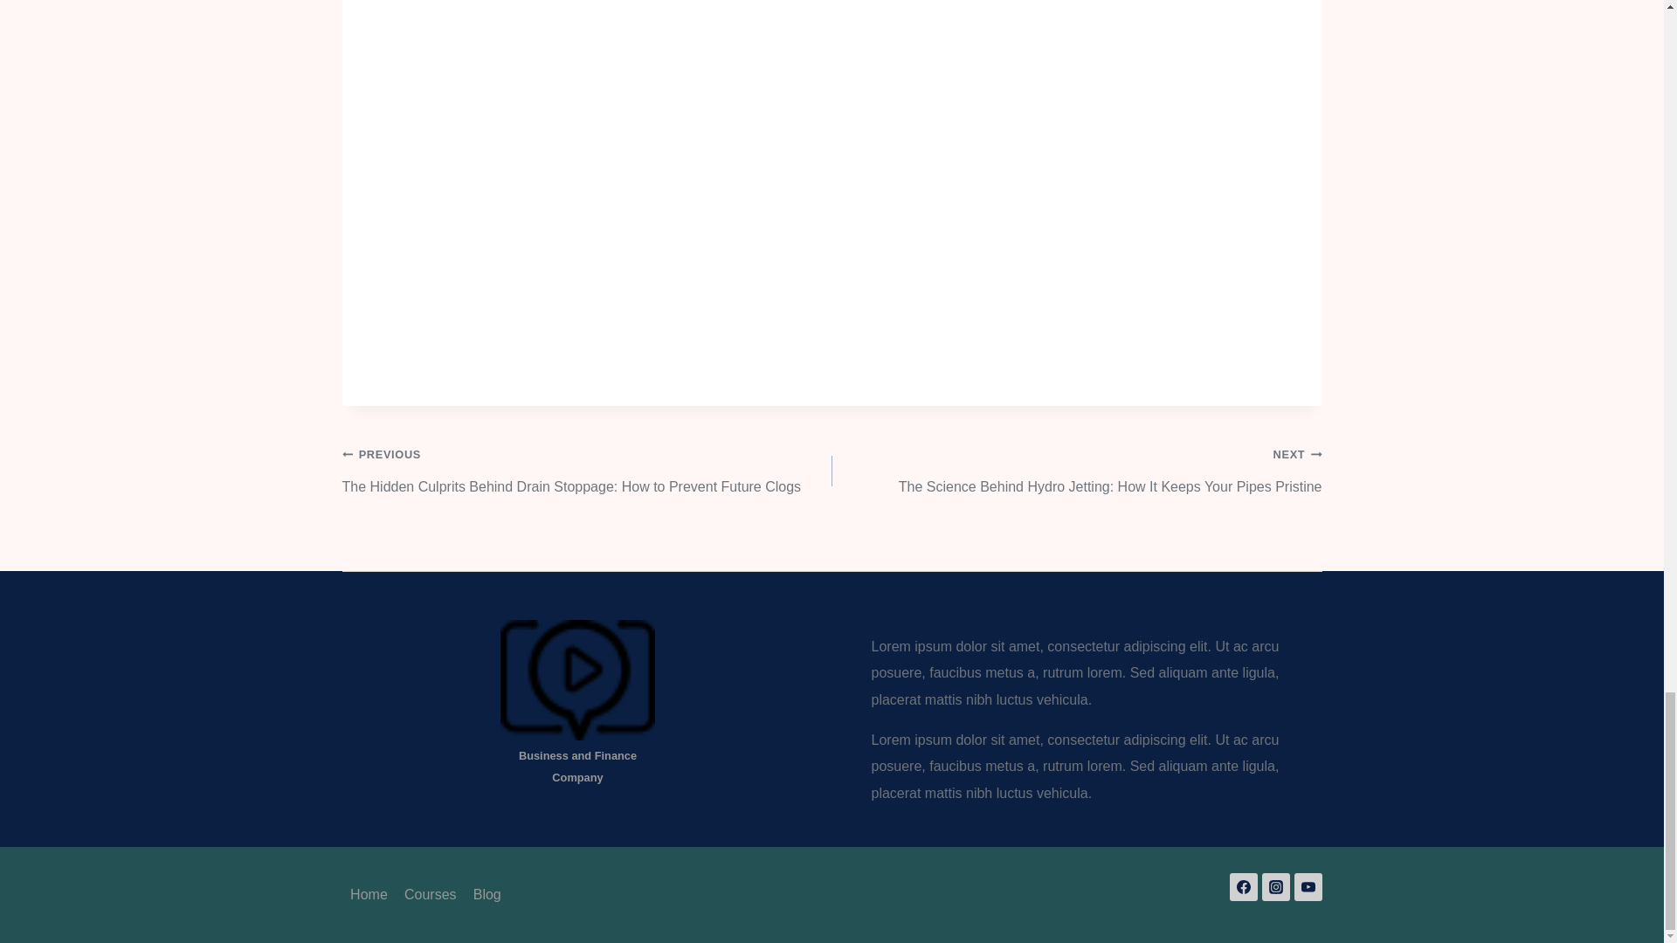  What do you see at coordinates (487, 894) in the screenshot?
I see `Blog` at bounding box center [487, 894].